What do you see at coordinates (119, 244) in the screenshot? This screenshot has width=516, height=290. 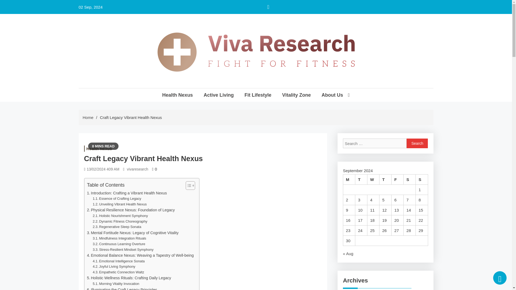 I see `Continuous Learning Overture` at bounding box center [119, 244].